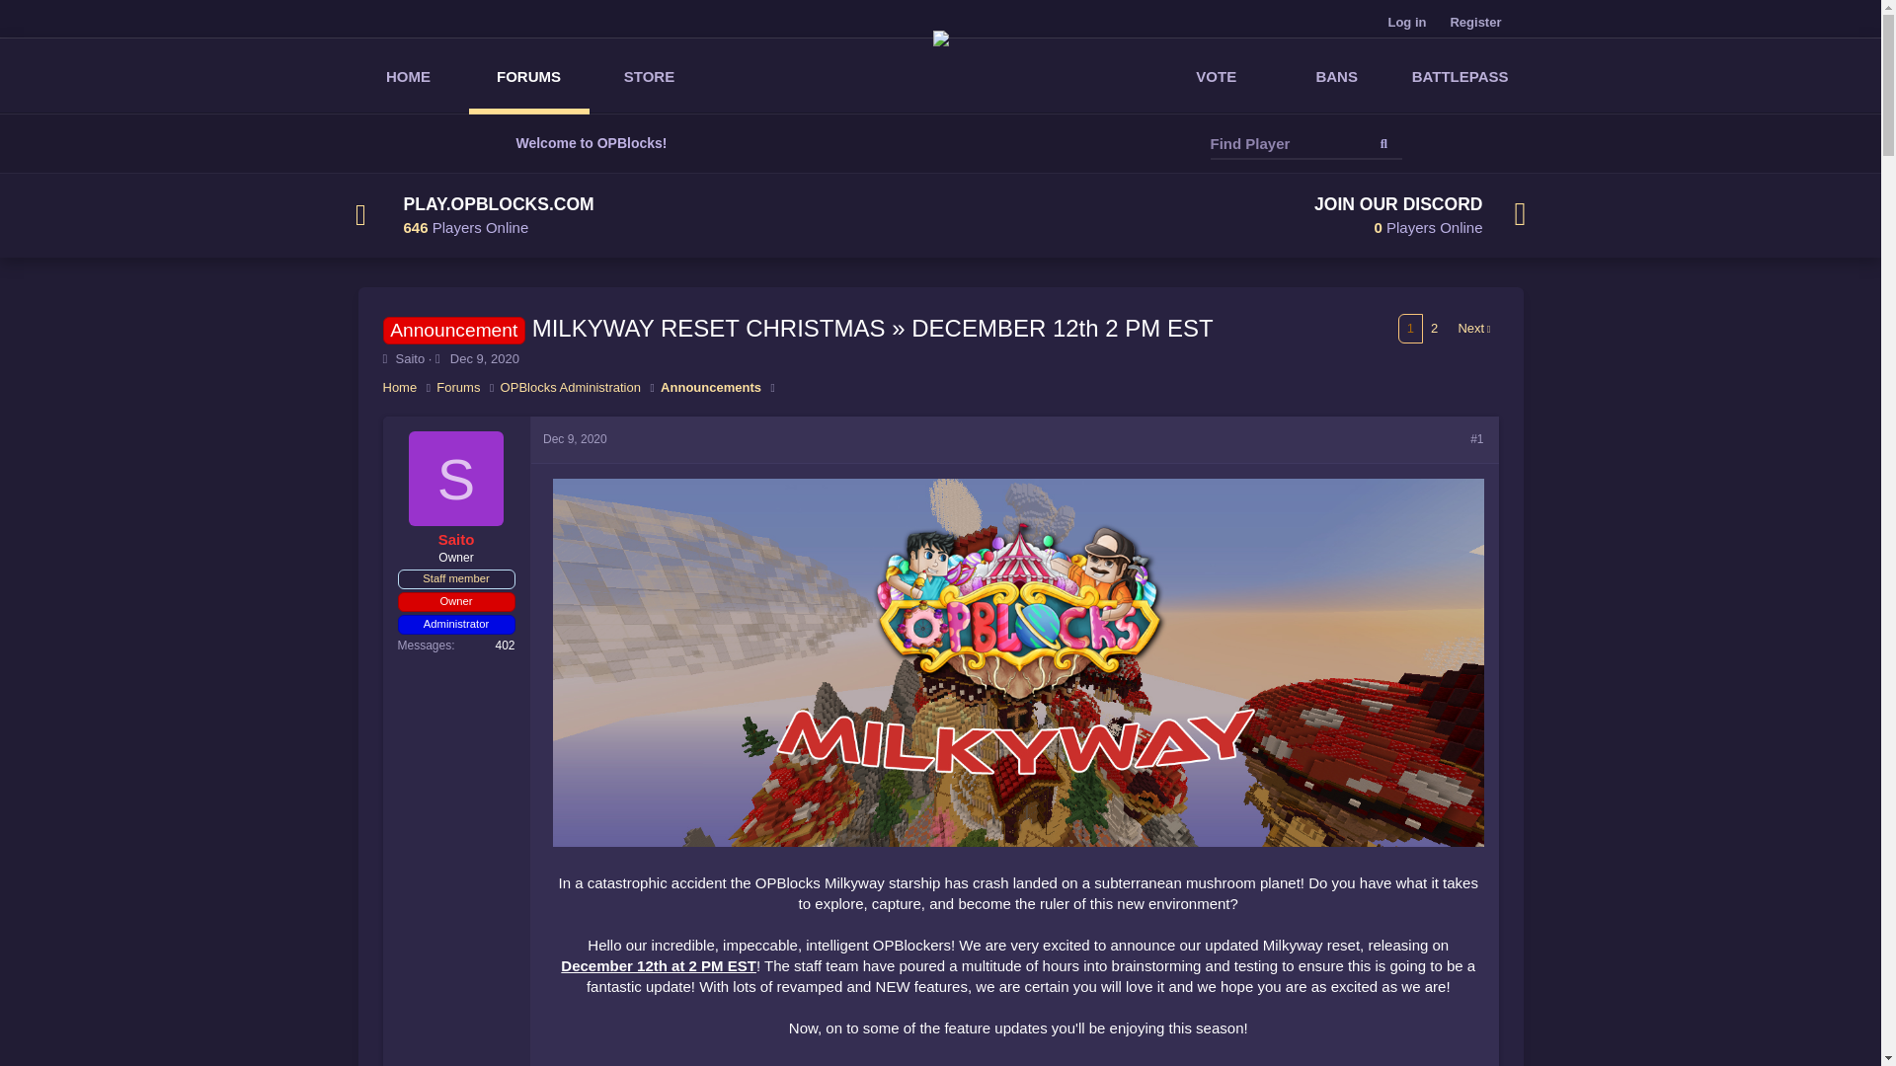  What do you see at coordinates (456, 479) in the screenshot?
I see `FORUMS` at bounding box center [456, 479].